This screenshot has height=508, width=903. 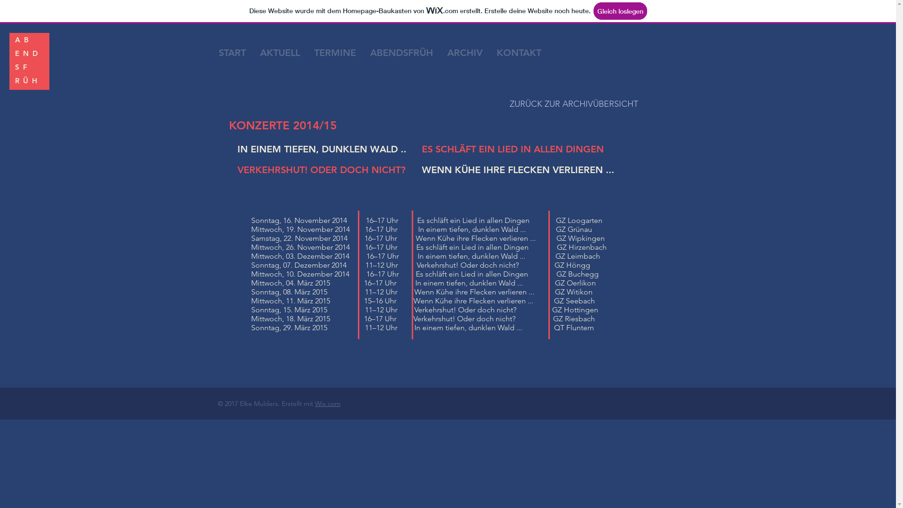 What do you see at coordinates (322, 149) in the screenshot?
I see `IN EINEM TIEFEN, DUNKLEN WALD ..` at bounding box center [322, 149].